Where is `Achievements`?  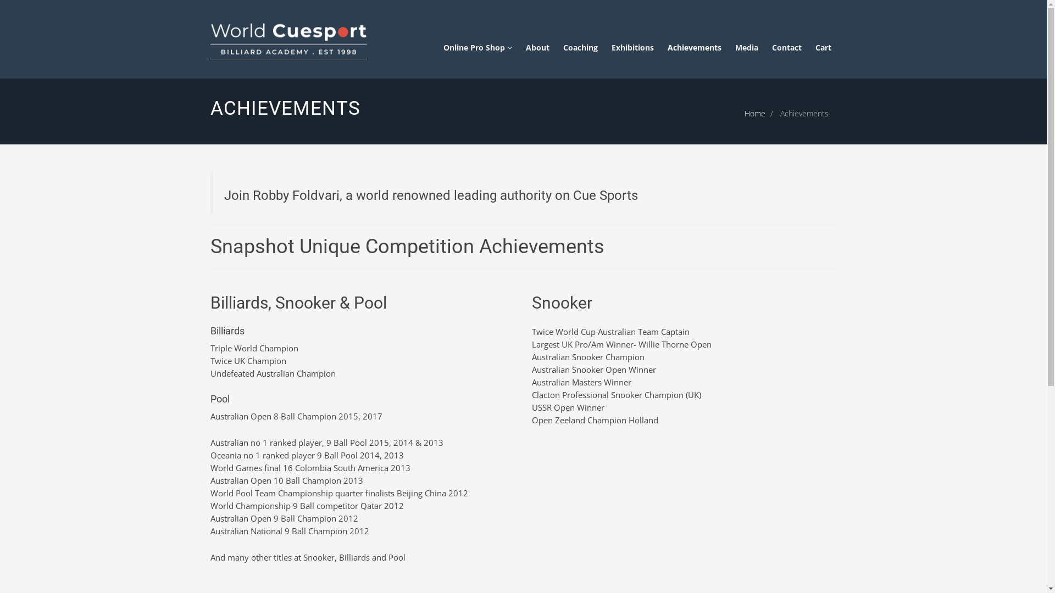 Achievements is located at coordinates (694, 48).